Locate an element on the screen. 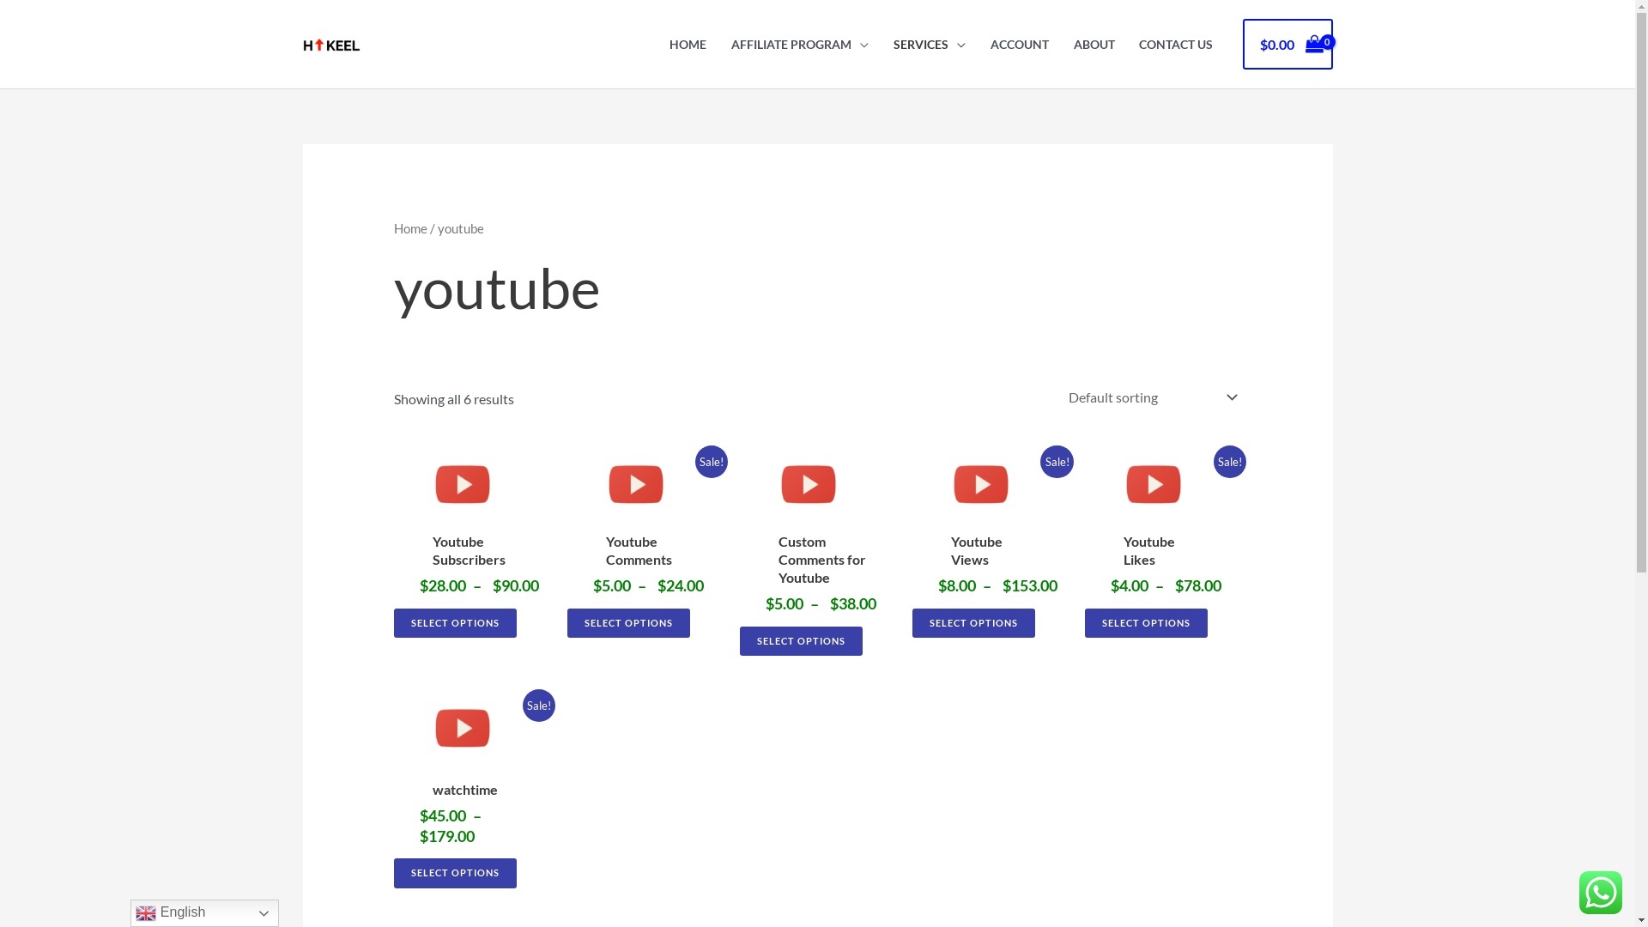 The image size is (1648, 927). ACCOUNT is located at coordinates (1020, 45).